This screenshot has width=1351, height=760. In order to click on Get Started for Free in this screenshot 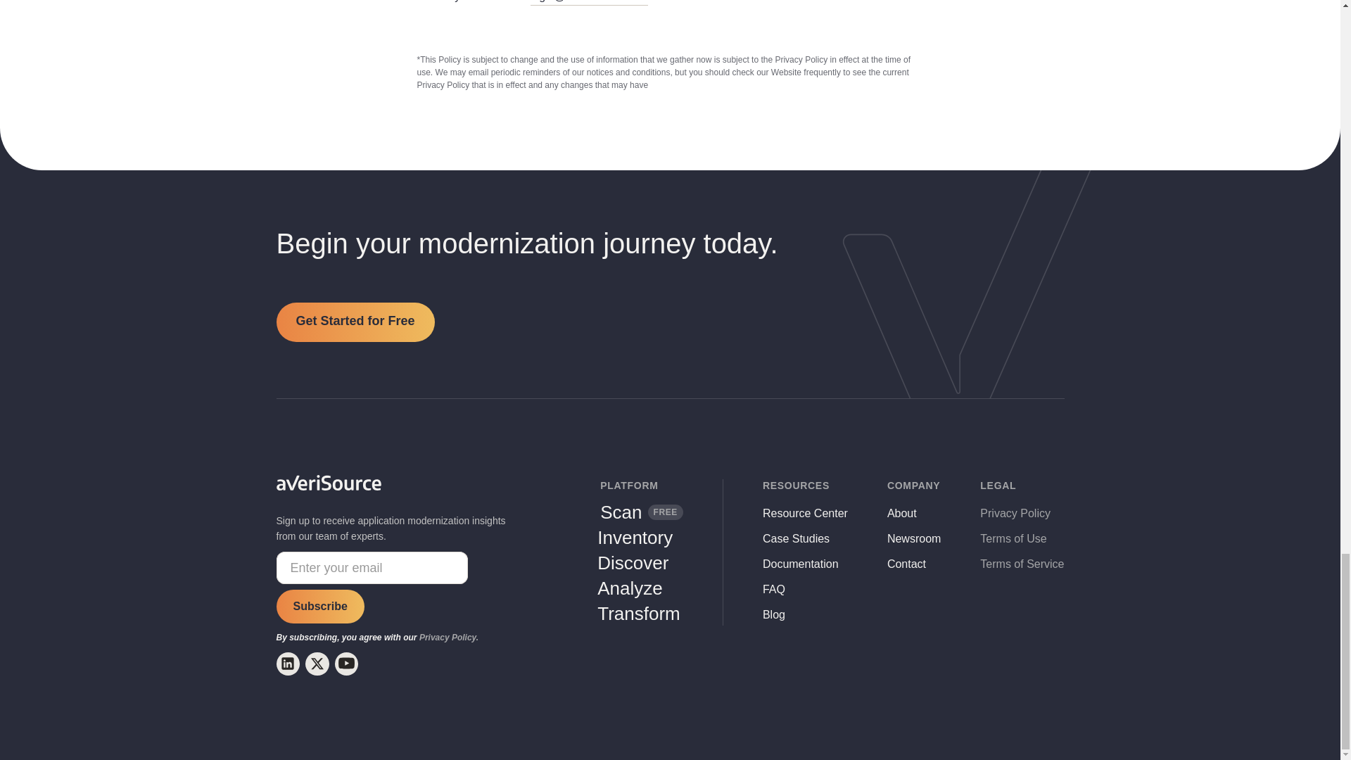, I will do `click(355, 322)`.